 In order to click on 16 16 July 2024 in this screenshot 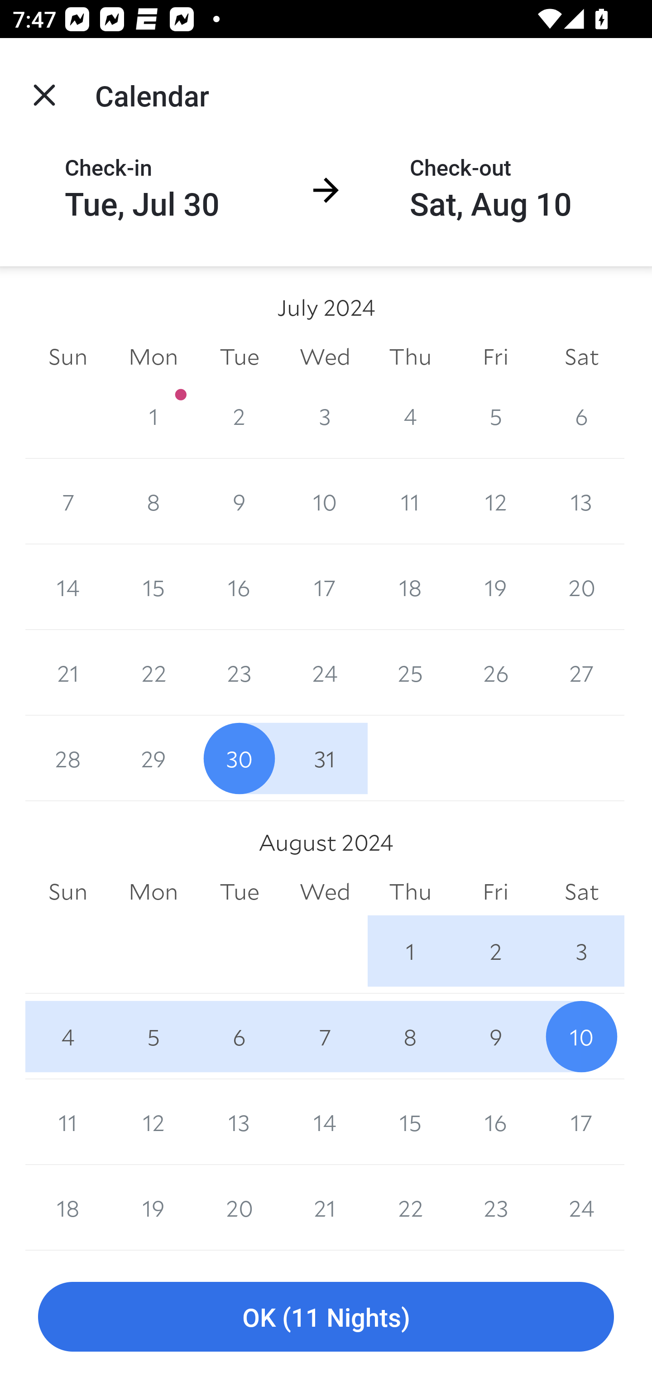, I will do `click(239, 587)`.